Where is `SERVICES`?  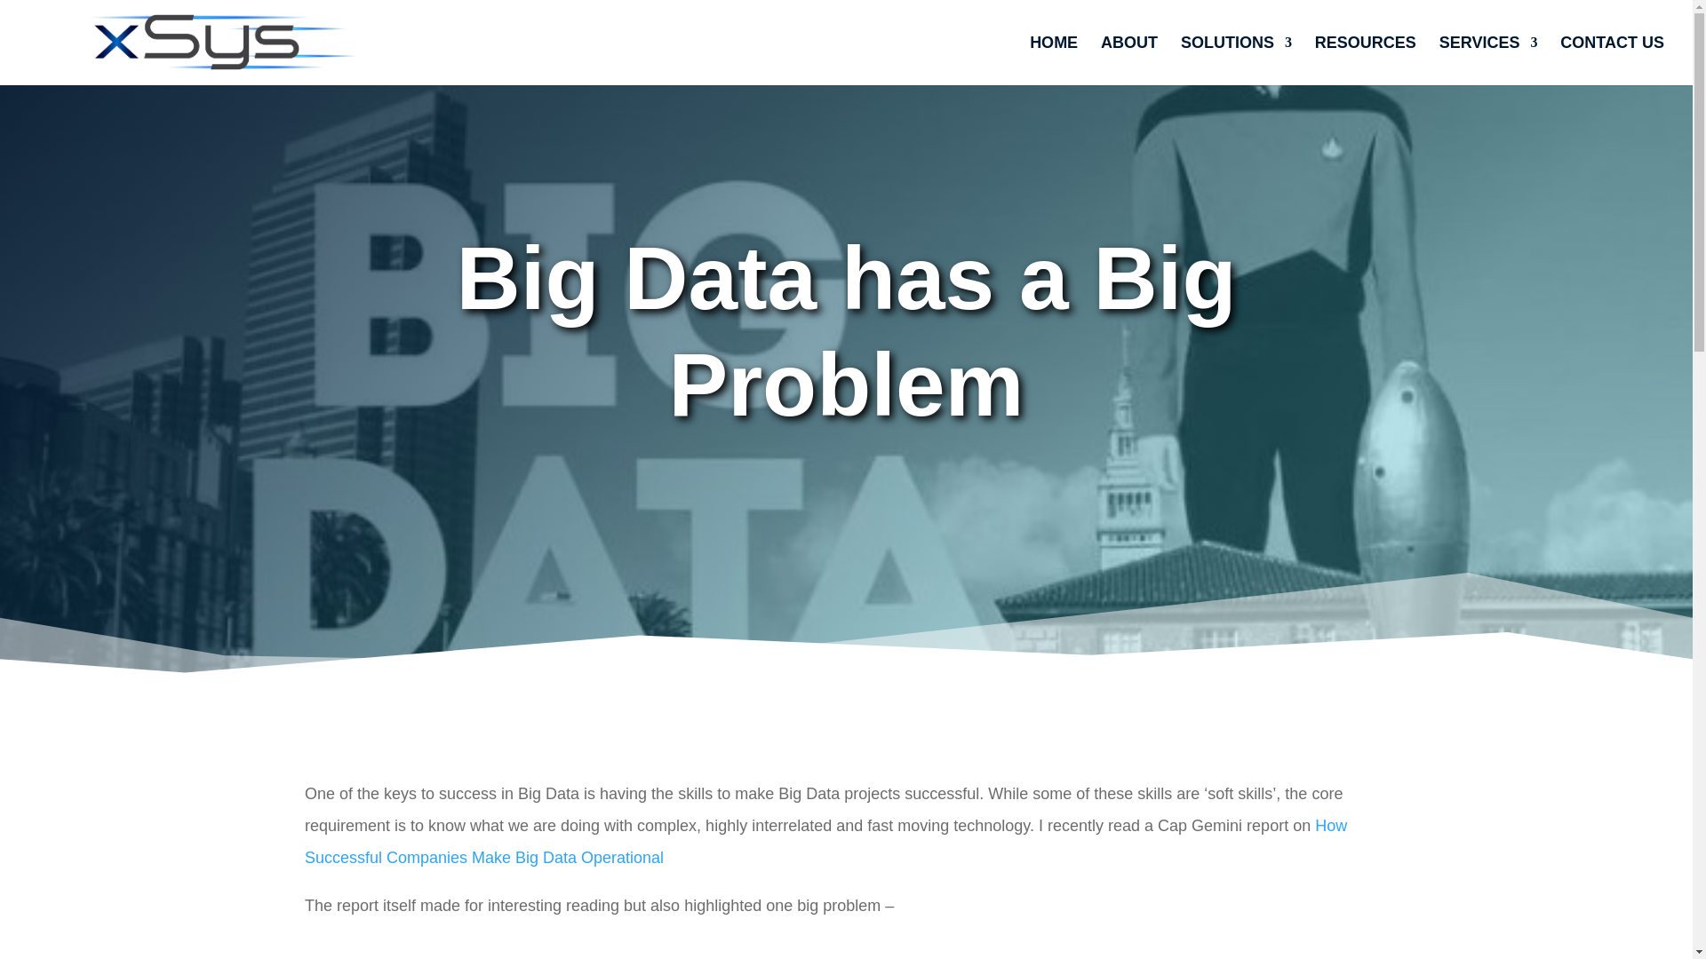
SERVICES is located at coordinates (1489, 60).